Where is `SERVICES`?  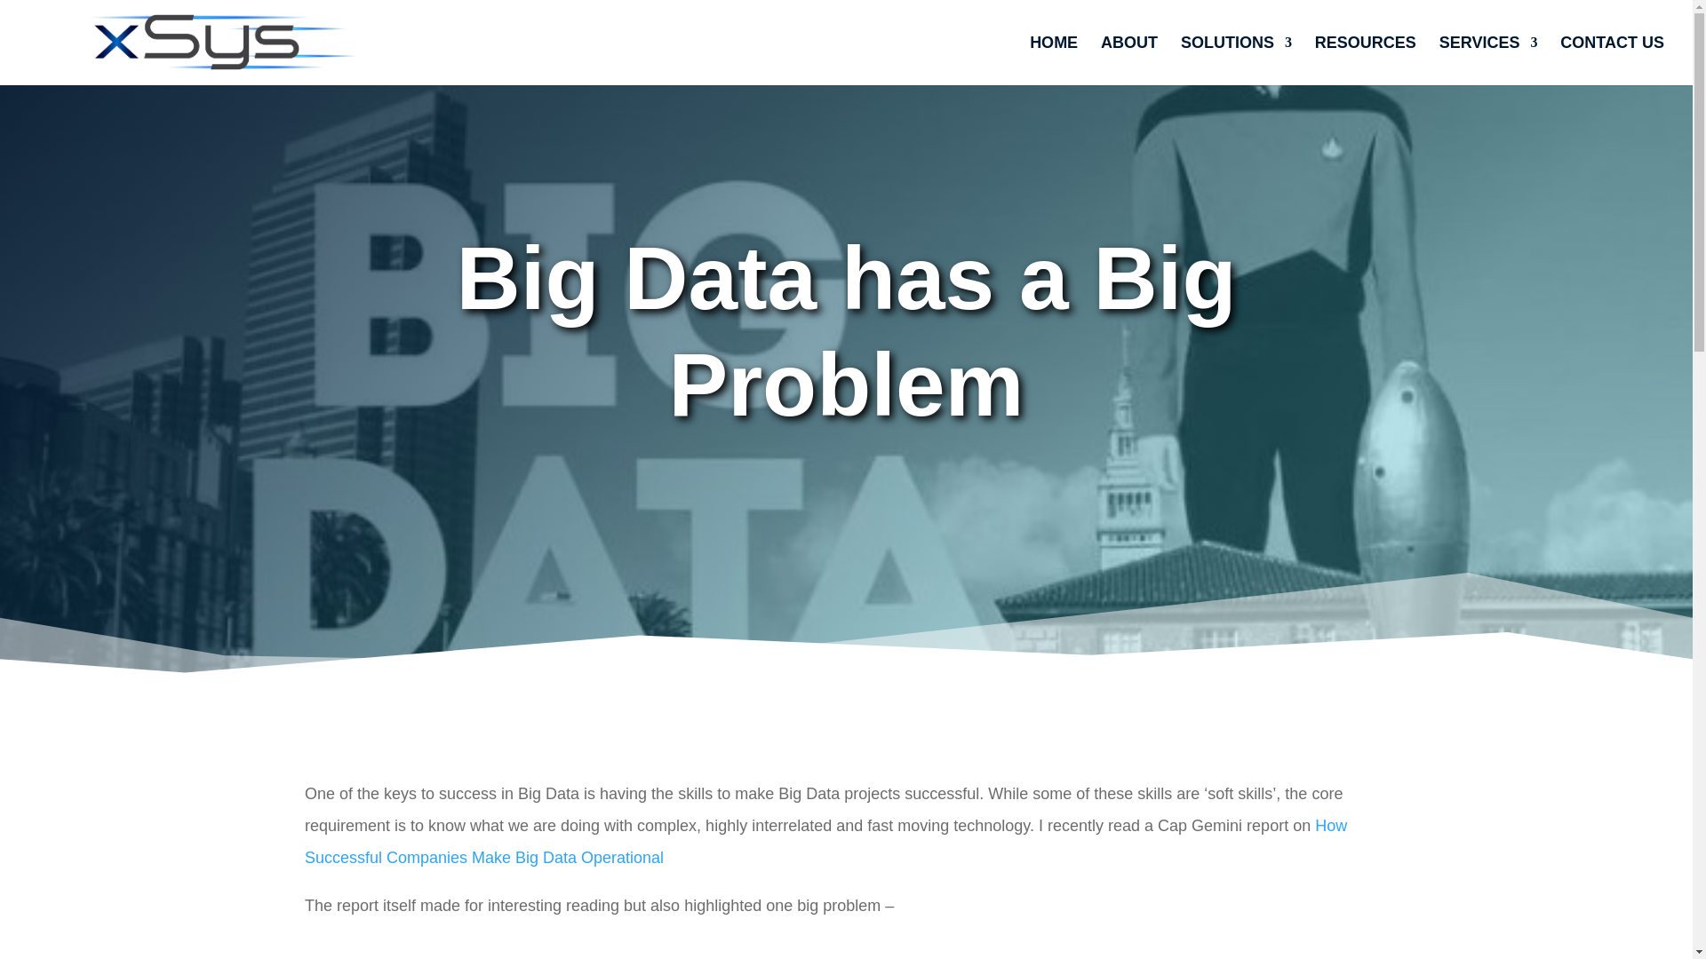
SERVICES is located at coordinates (1489, 60).